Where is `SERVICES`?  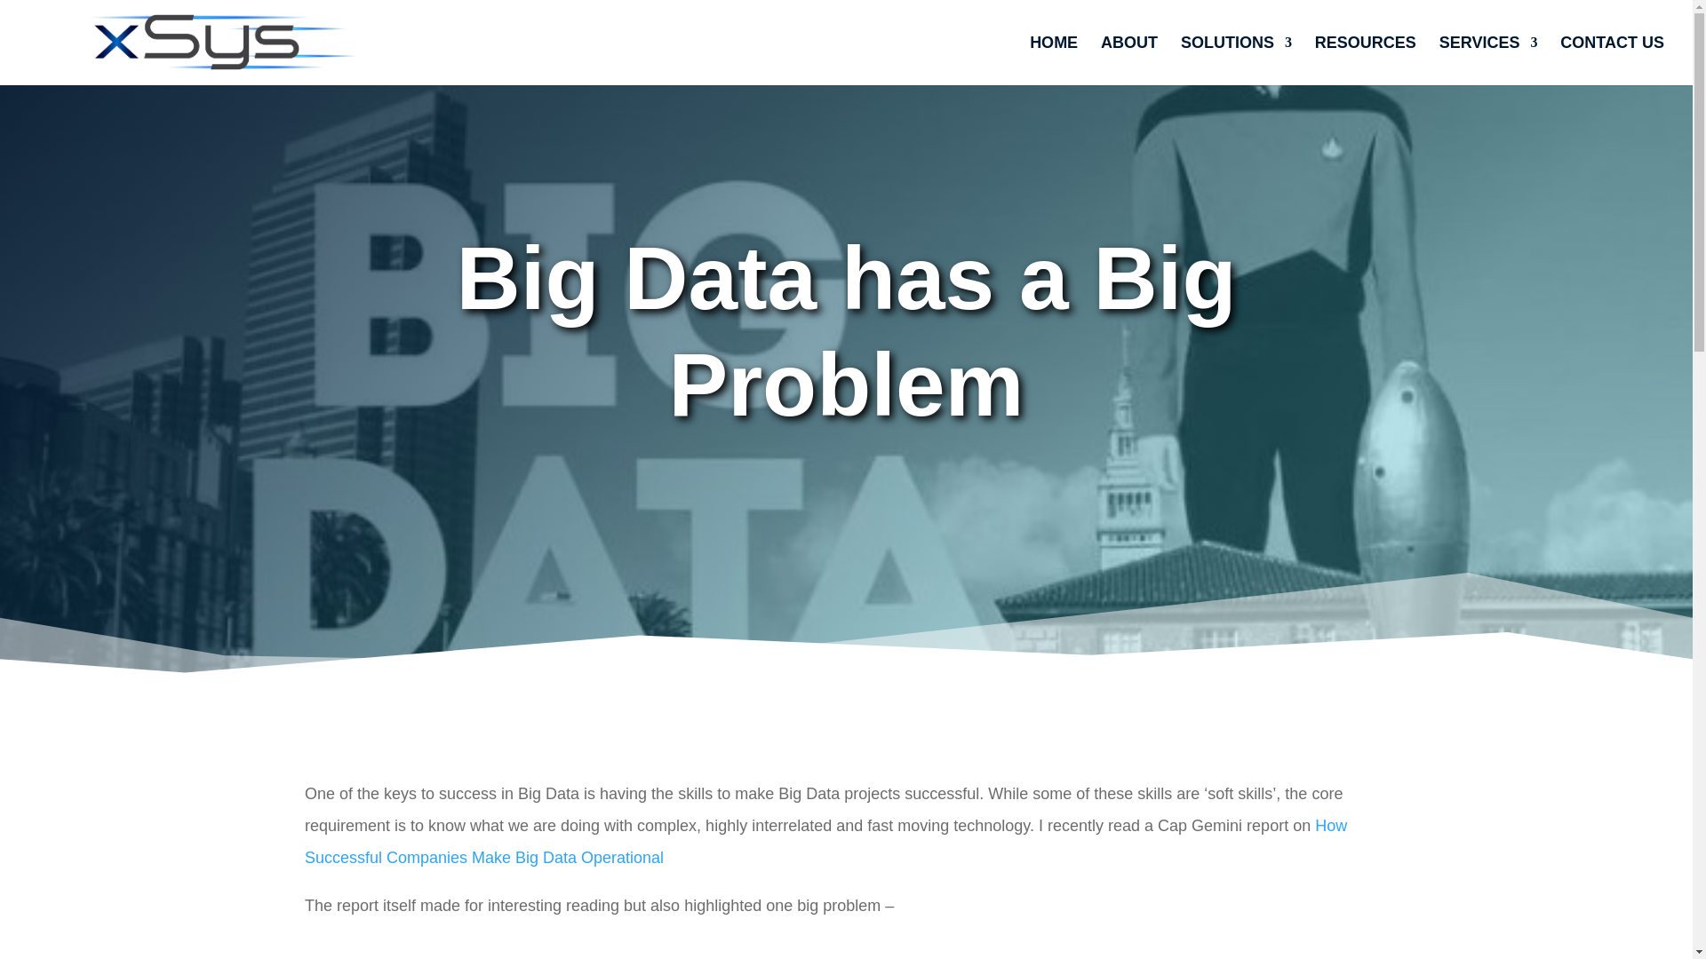
SERVICES is located at coordinates (1489, 60).